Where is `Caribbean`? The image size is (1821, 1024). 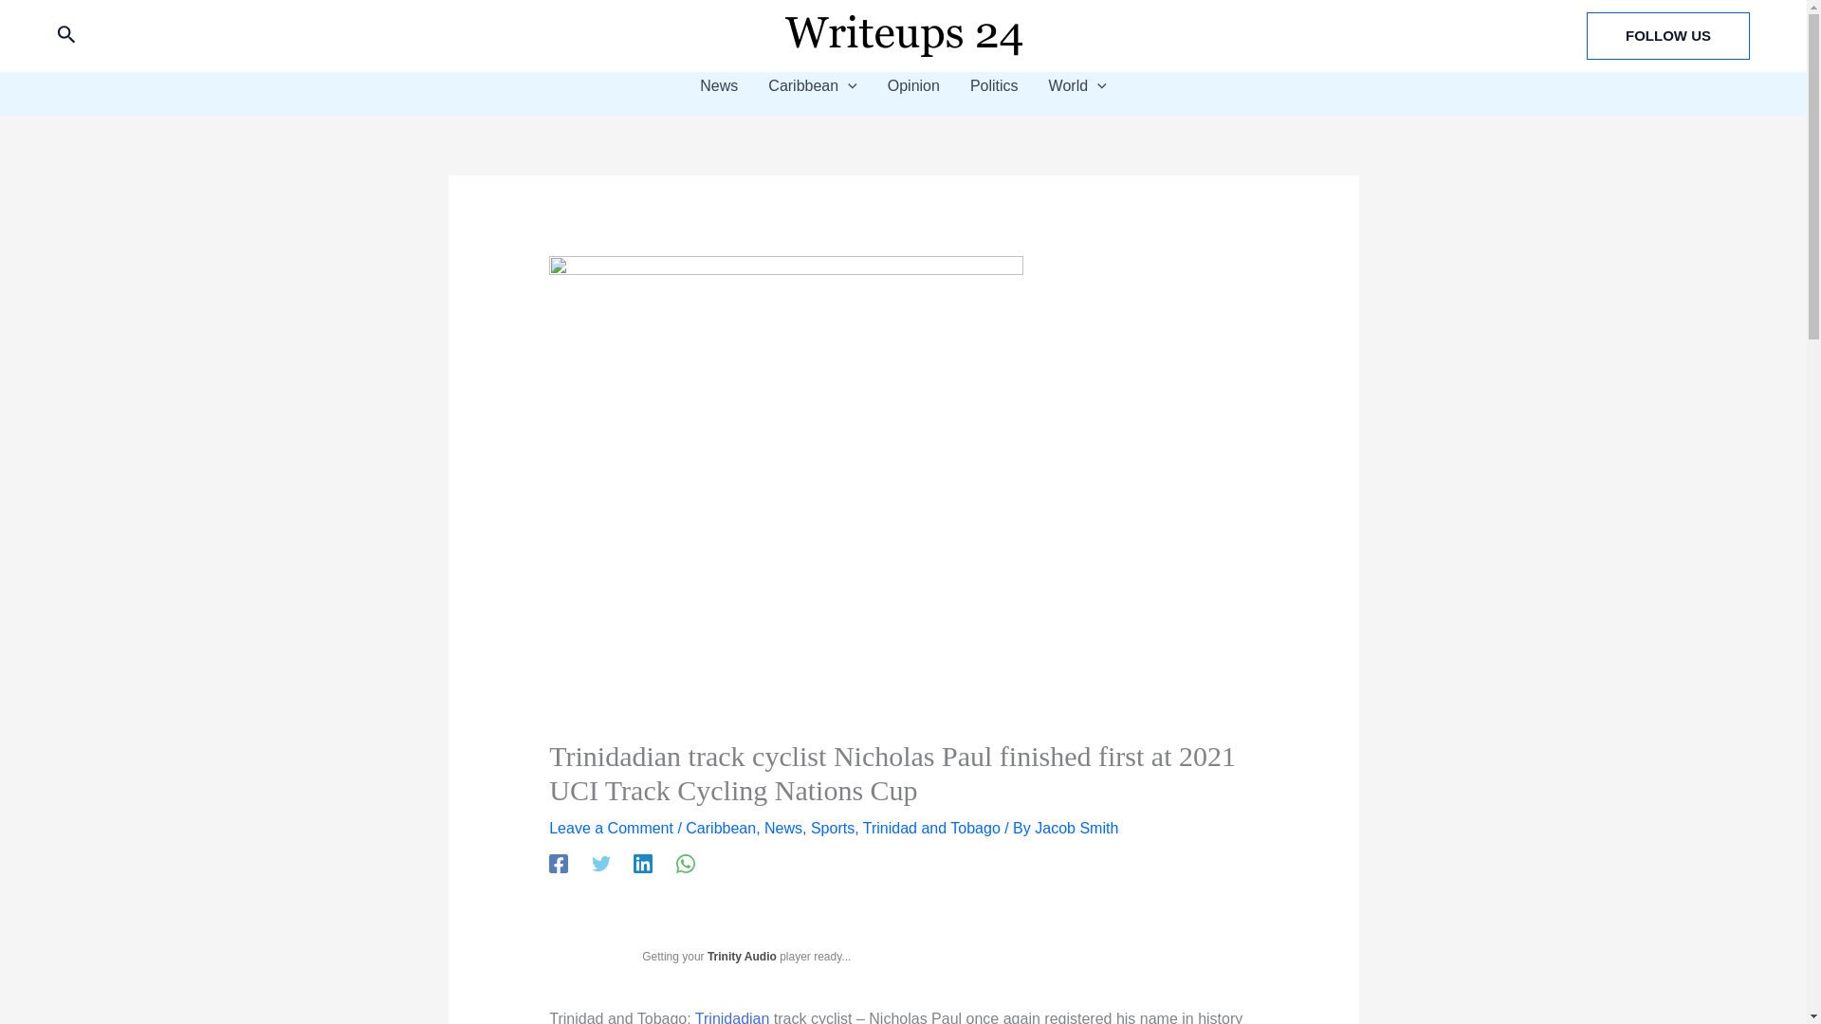
Caribbean is located at coordinates (812, 85).